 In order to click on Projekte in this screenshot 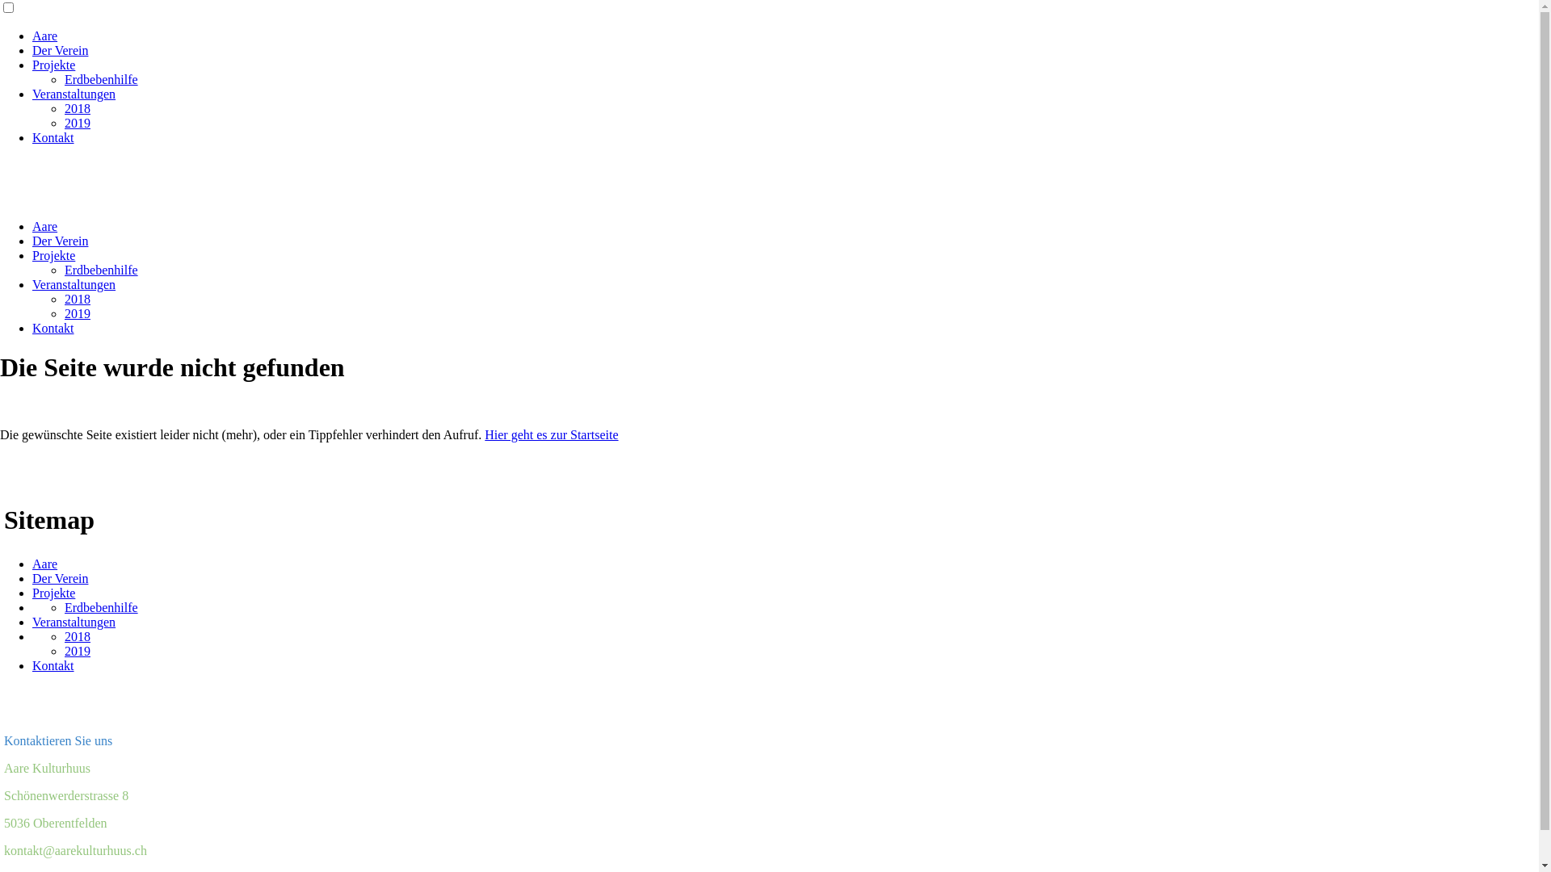, I will do `click(53, 593)`.